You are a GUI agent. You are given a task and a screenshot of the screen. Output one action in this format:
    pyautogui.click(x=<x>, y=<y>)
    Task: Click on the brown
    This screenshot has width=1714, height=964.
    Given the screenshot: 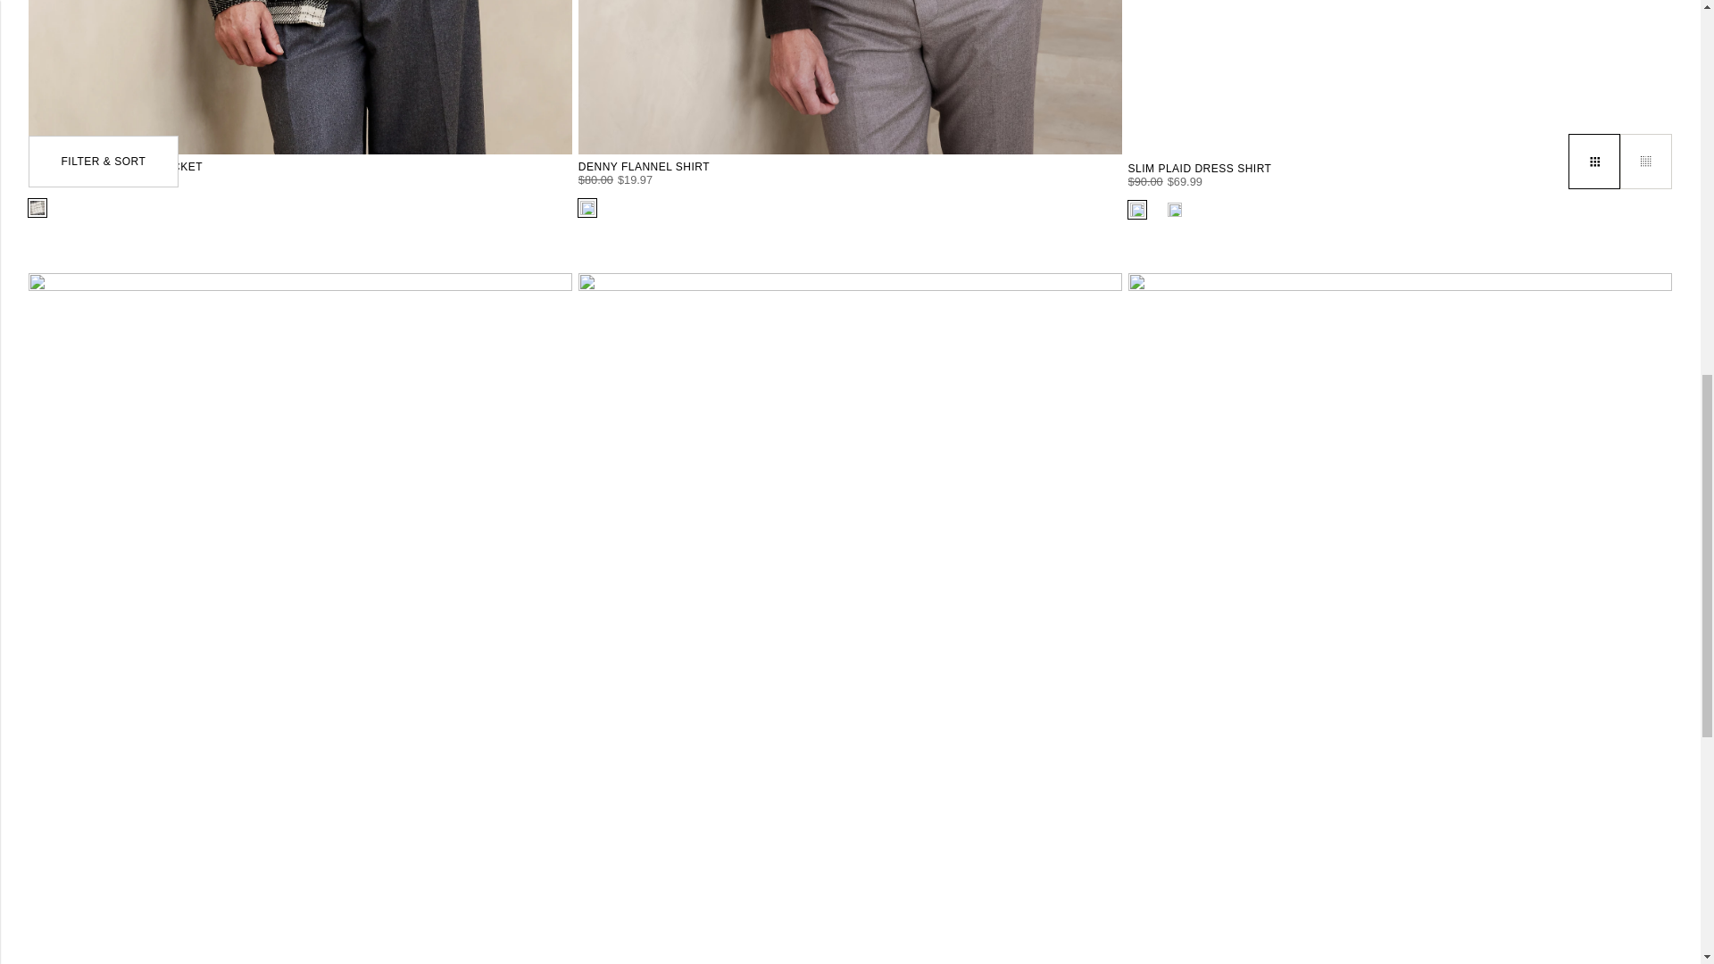 What is the action you would take?
    pyautogui.click(x=587, y=207)
    